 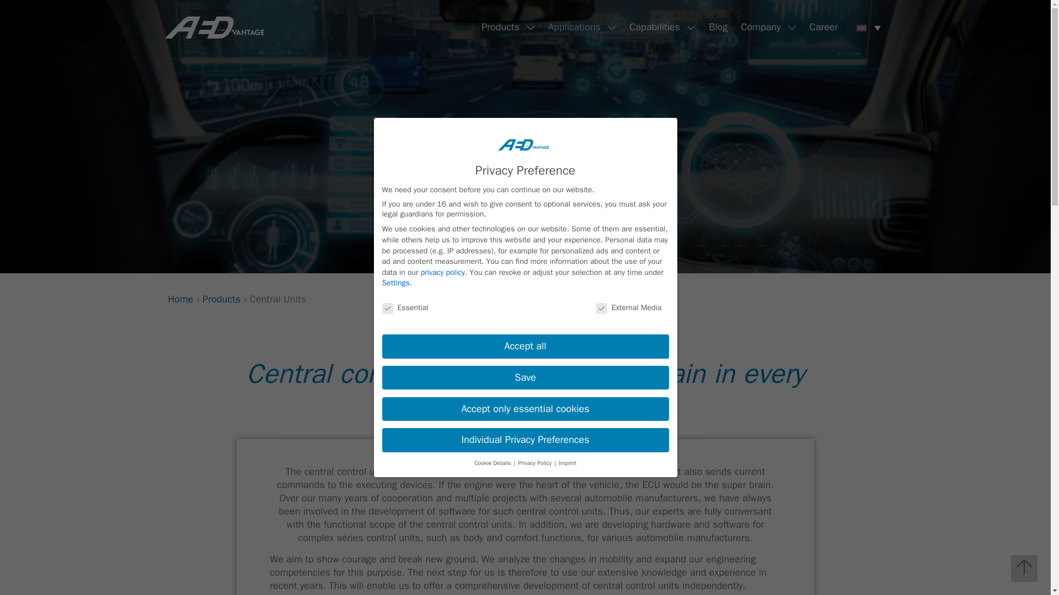 What do you see at coordinates (214, 26) in the screenshot?
I see `AED Vantage` at bounding box center [214, 26].